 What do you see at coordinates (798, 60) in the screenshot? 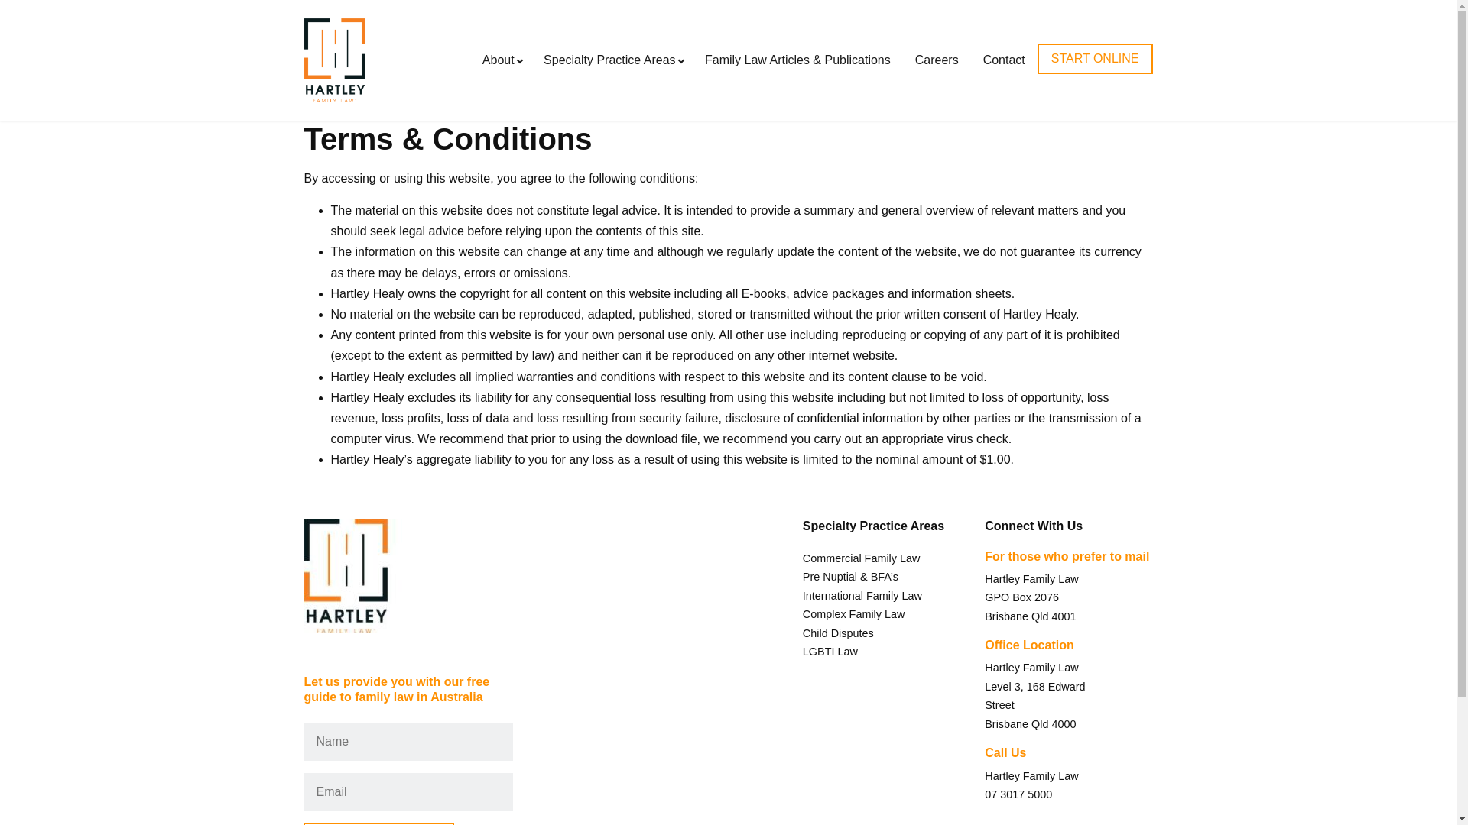
I see `Family Law Articles & Publications` at bounding box center [798, 60].